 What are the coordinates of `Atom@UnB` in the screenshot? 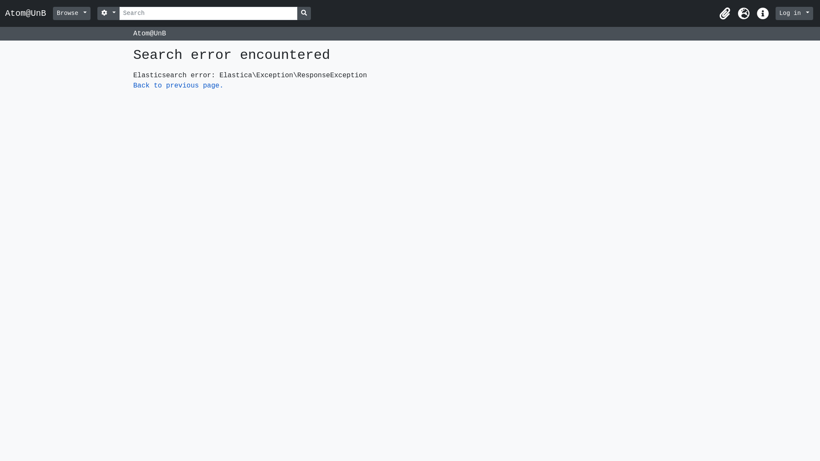 It's located at (29, 13).